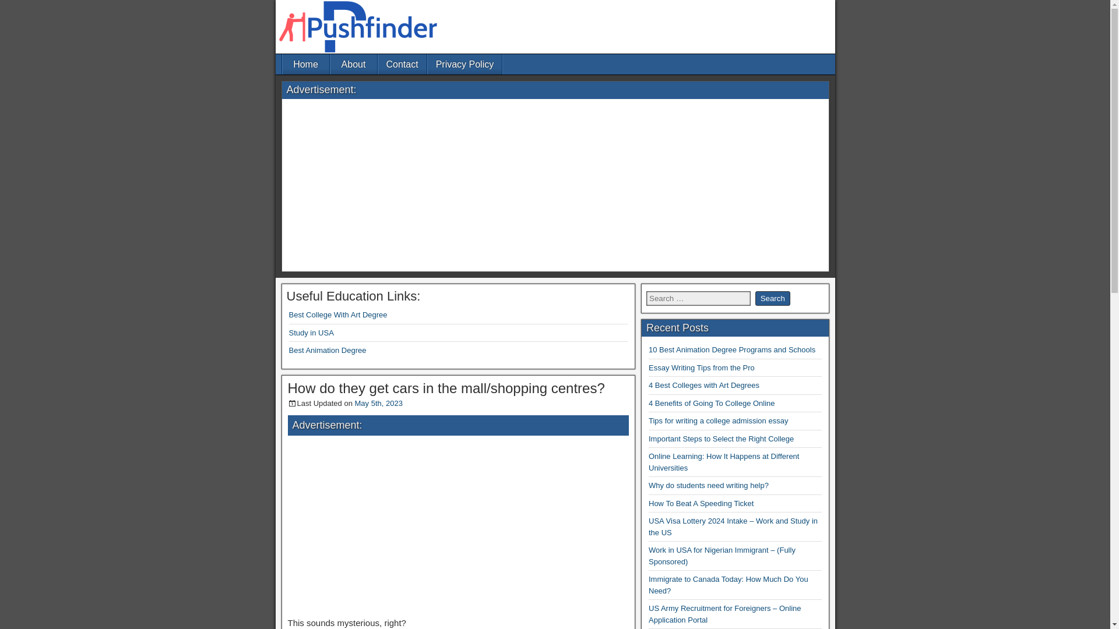  What do you see at coordinates (724, 462) in the screenshot?
I see `Online Learning: How It Happens at Different Universities` at bounding box center [724, 462].